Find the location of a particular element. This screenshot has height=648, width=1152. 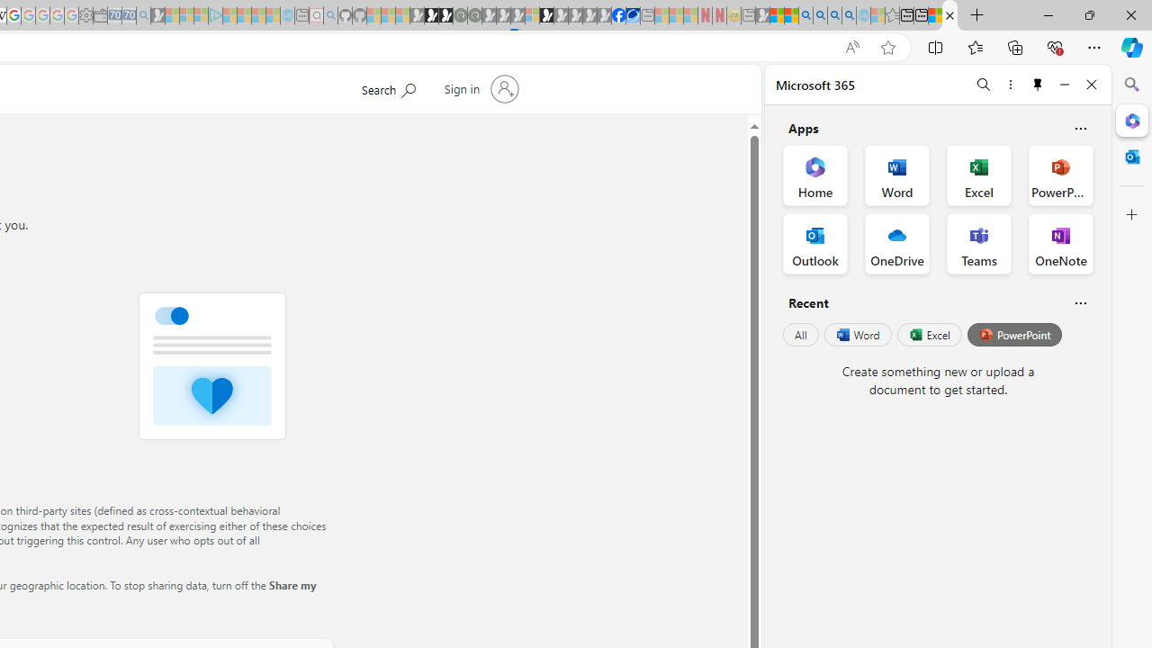

Sign in to your account is located at coordinates (479, 88).